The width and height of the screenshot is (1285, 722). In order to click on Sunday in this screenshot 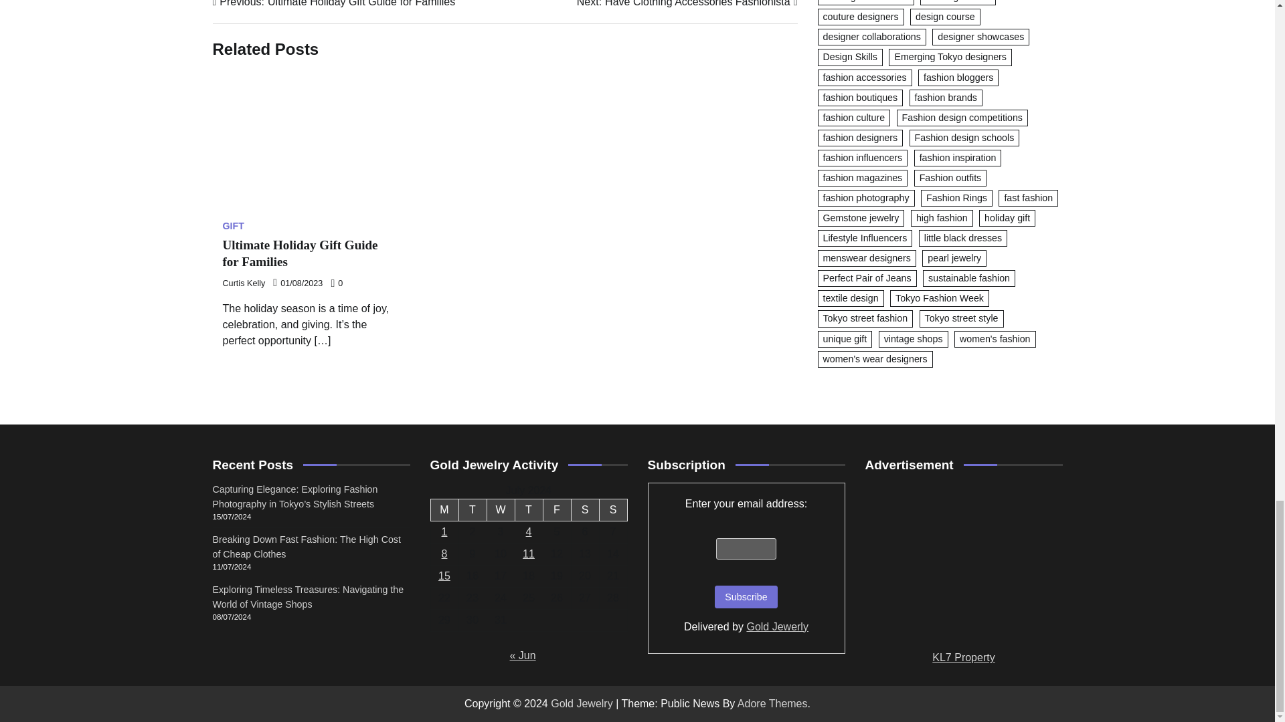, I will do `click(612, 510)`.